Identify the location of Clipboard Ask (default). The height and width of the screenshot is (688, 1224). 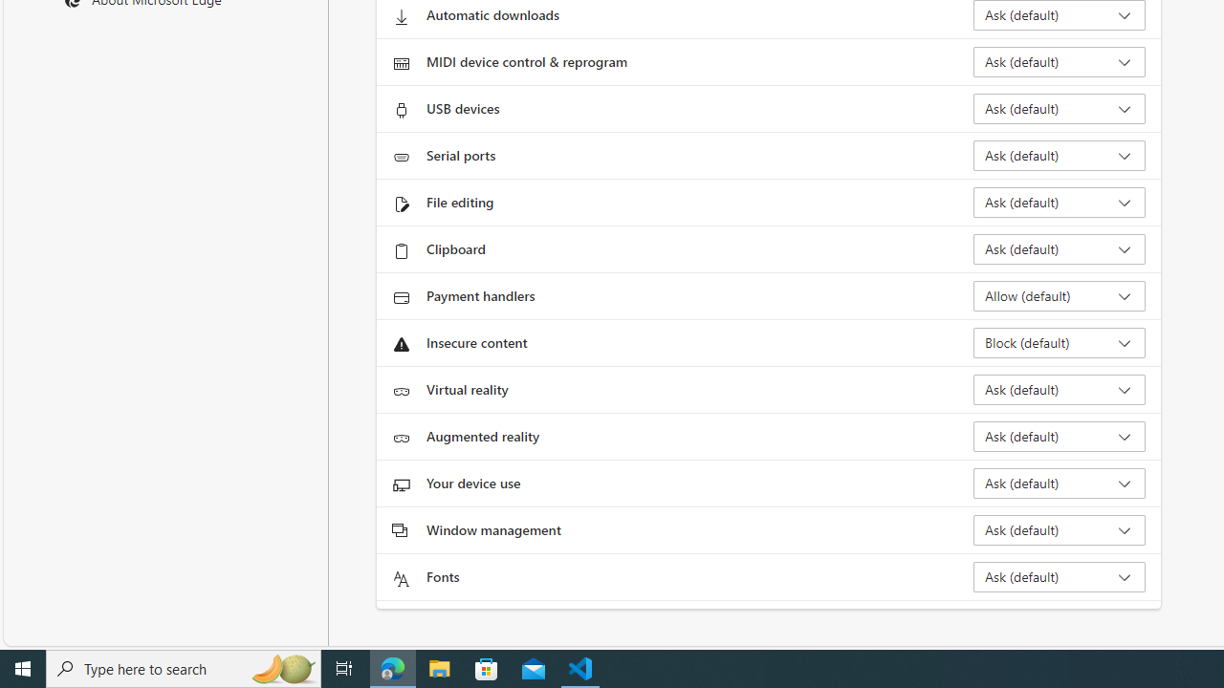
(1060, 248).